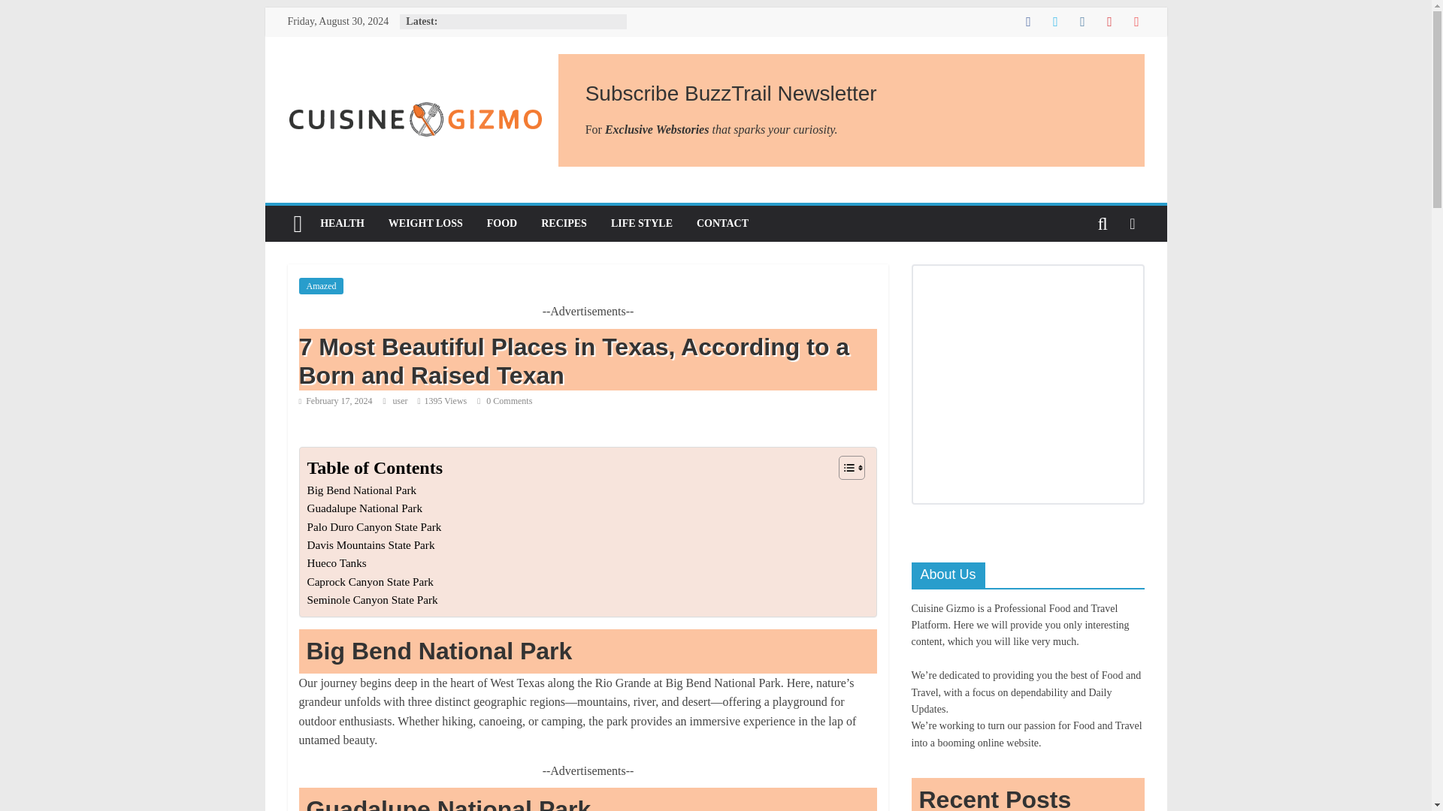  I want to click on Seminole Canyon State Park, so click(371, 600).